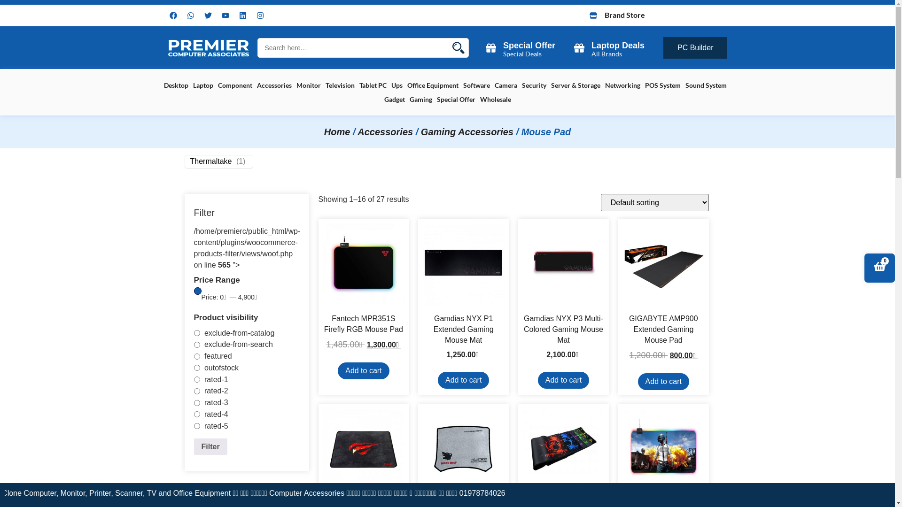  I want to click on Home, so click(337, 132).